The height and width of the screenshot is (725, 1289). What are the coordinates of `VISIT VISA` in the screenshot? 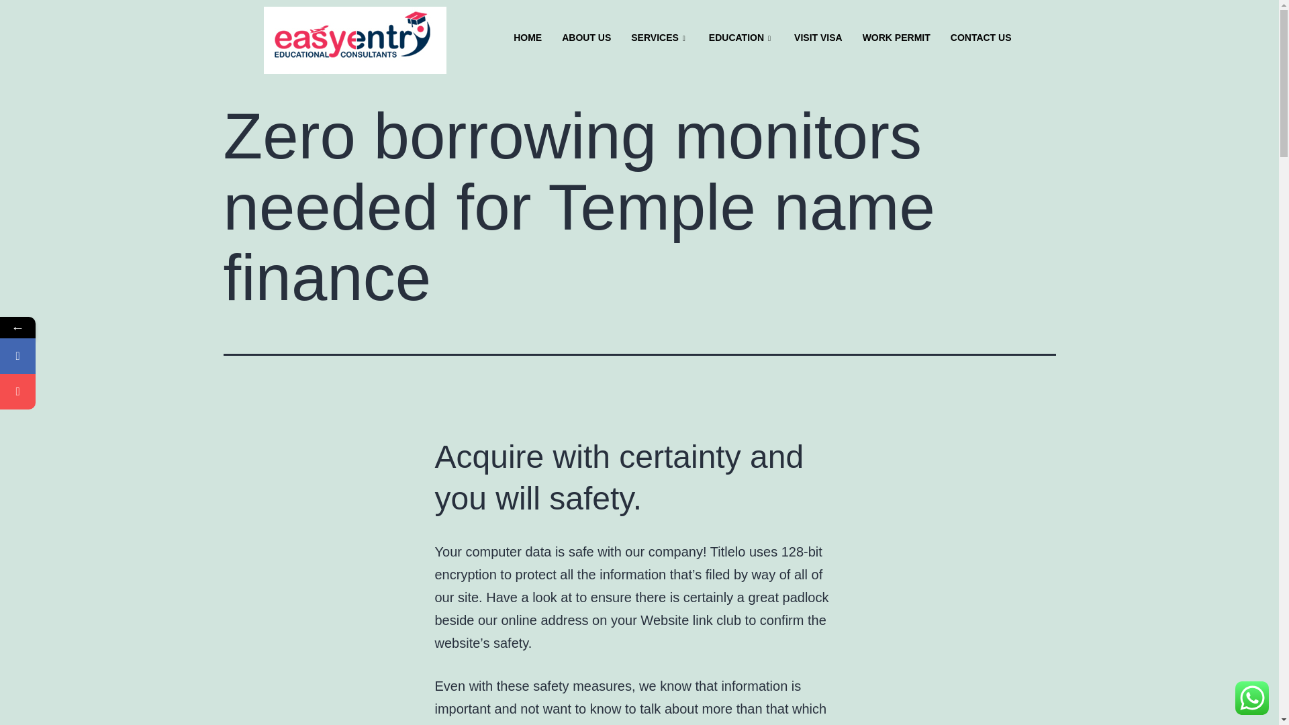 It's located at (818, 38).